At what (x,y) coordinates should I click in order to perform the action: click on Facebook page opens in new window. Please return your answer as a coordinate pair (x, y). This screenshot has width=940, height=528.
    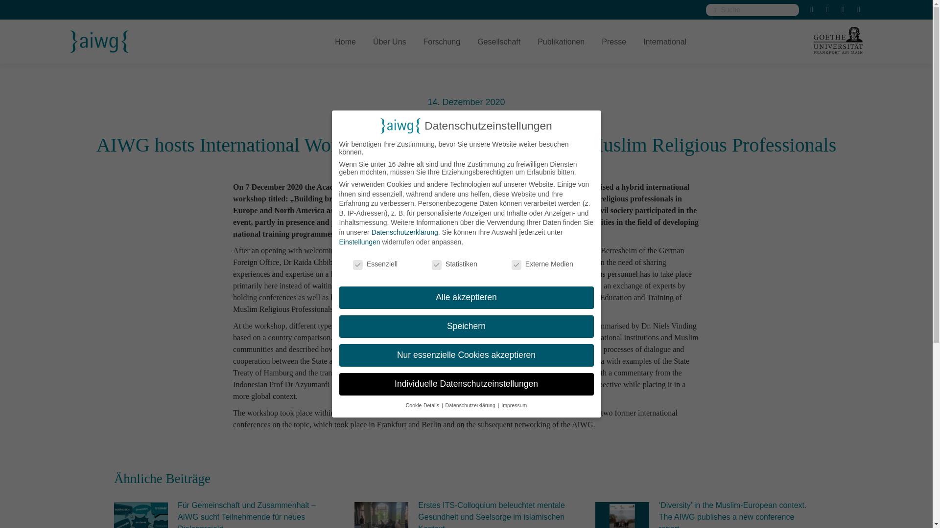
    Looking at the image, I should click on (827, 10).